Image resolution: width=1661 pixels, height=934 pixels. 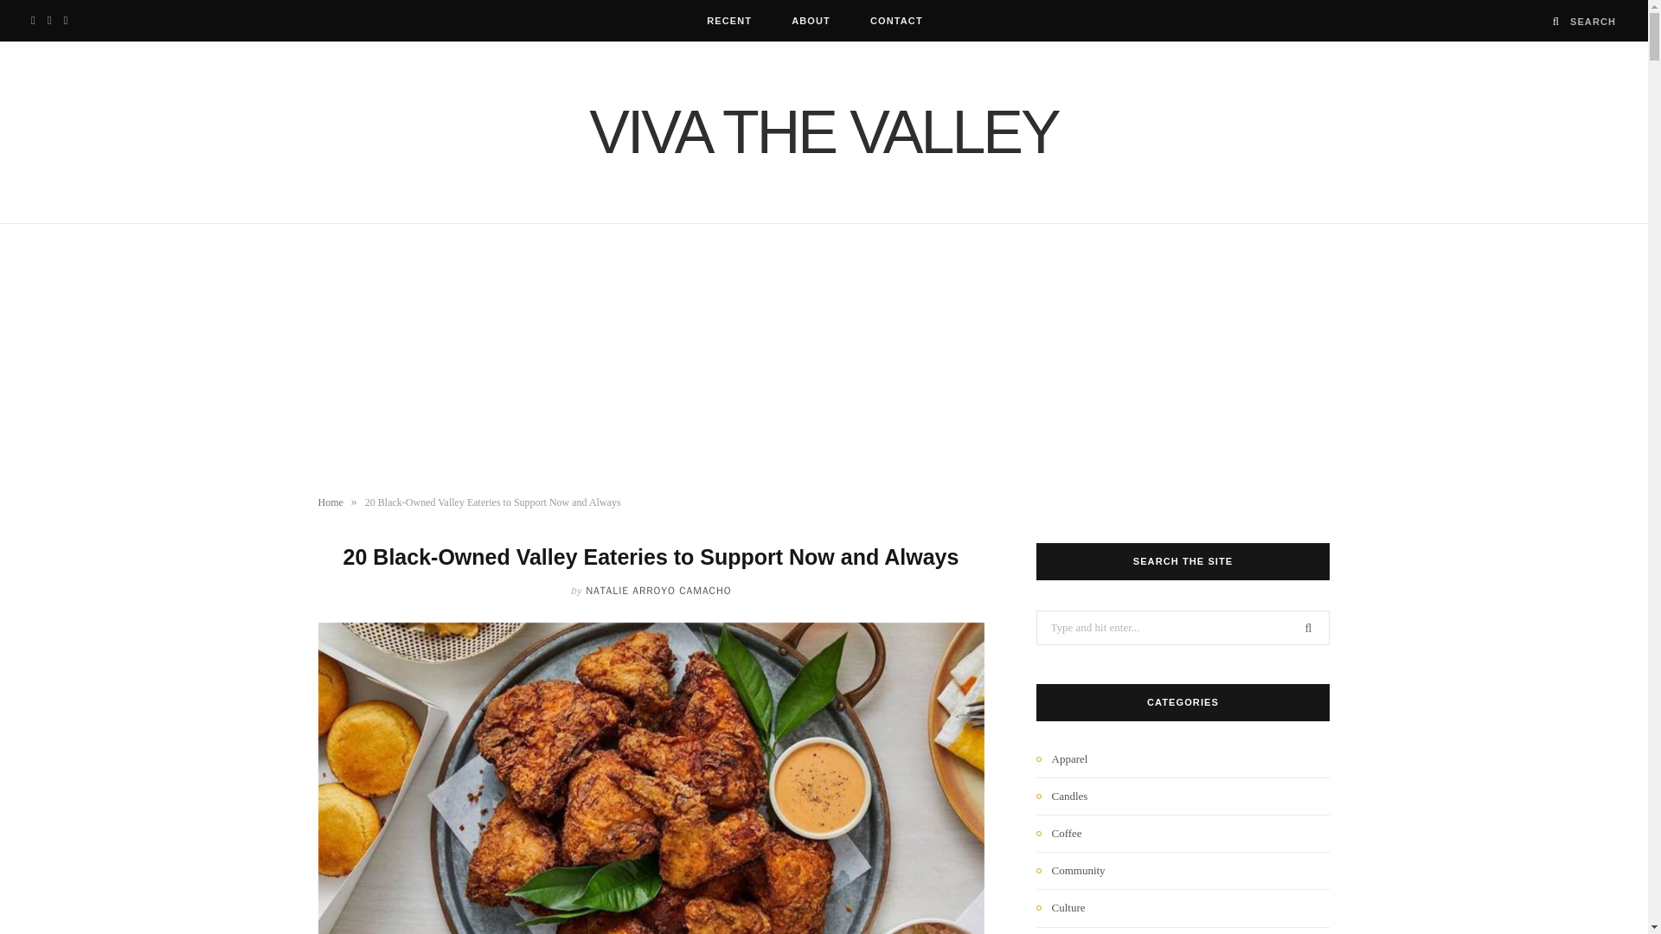 I want to click on NATALIE ARROYO CAMACHO, so click(x=657, y=591).